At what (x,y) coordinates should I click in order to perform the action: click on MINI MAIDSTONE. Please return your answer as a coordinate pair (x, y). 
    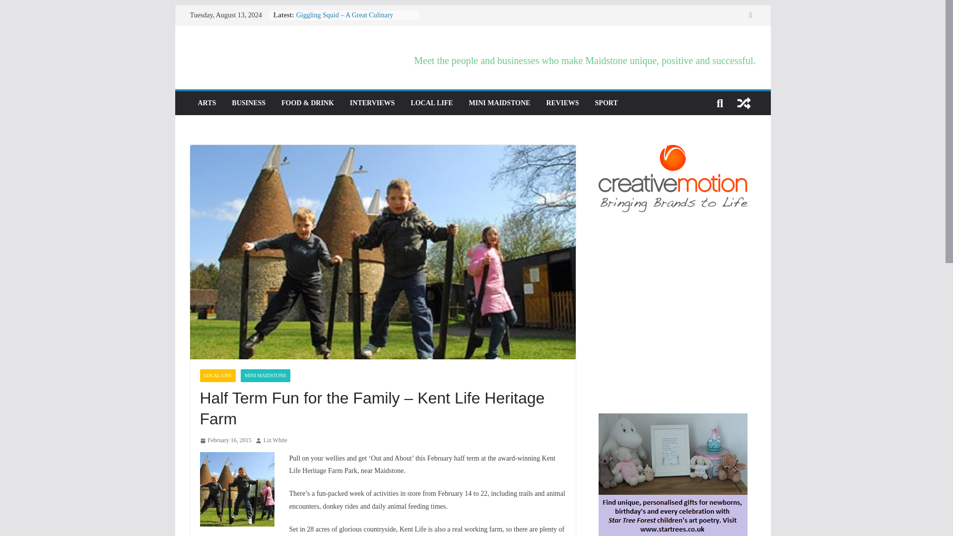
    Looking at the image, I should click on (266, 376).